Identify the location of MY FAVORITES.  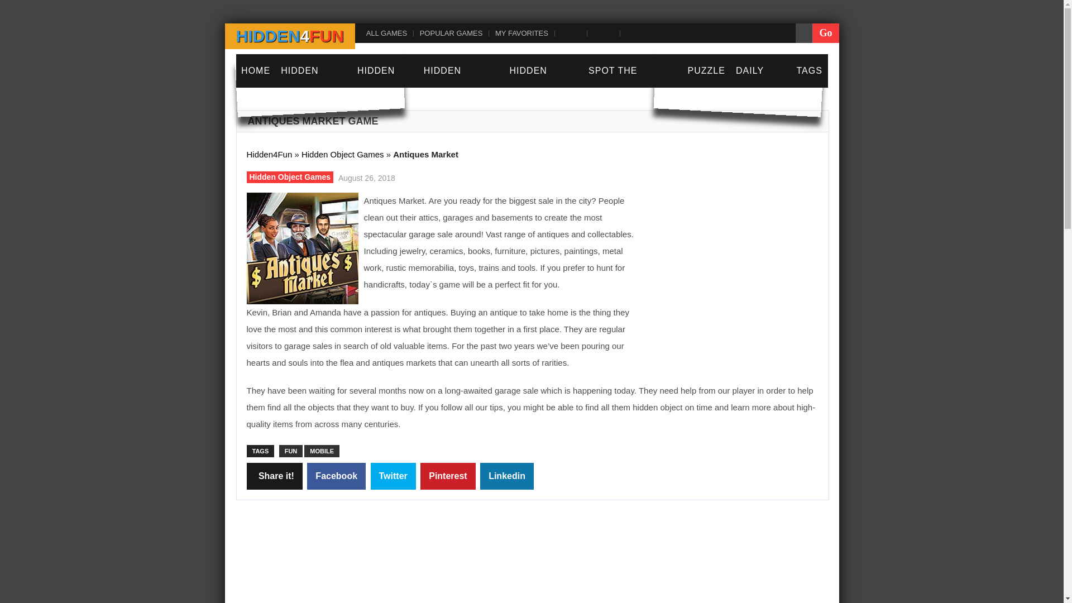
(520, 32).